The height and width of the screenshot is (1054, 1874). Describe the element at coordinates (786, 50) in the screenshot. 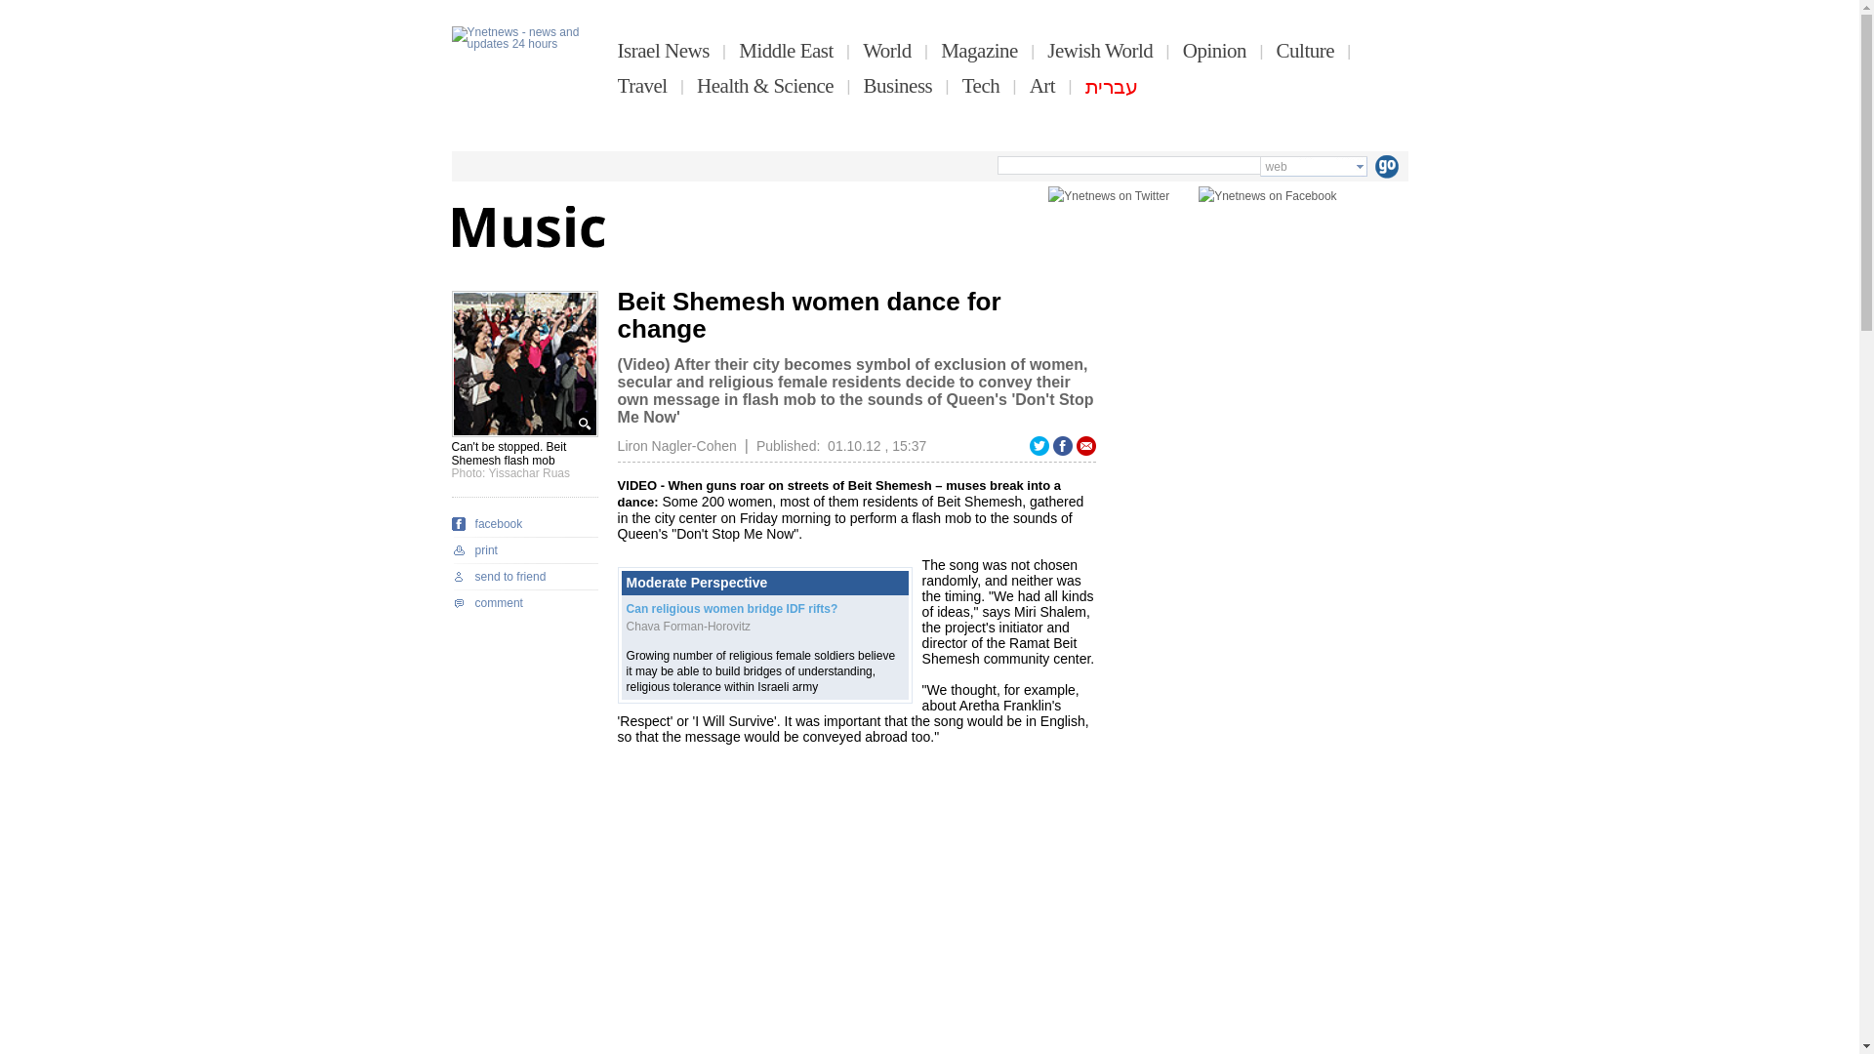

I see `Middle East` at that location.